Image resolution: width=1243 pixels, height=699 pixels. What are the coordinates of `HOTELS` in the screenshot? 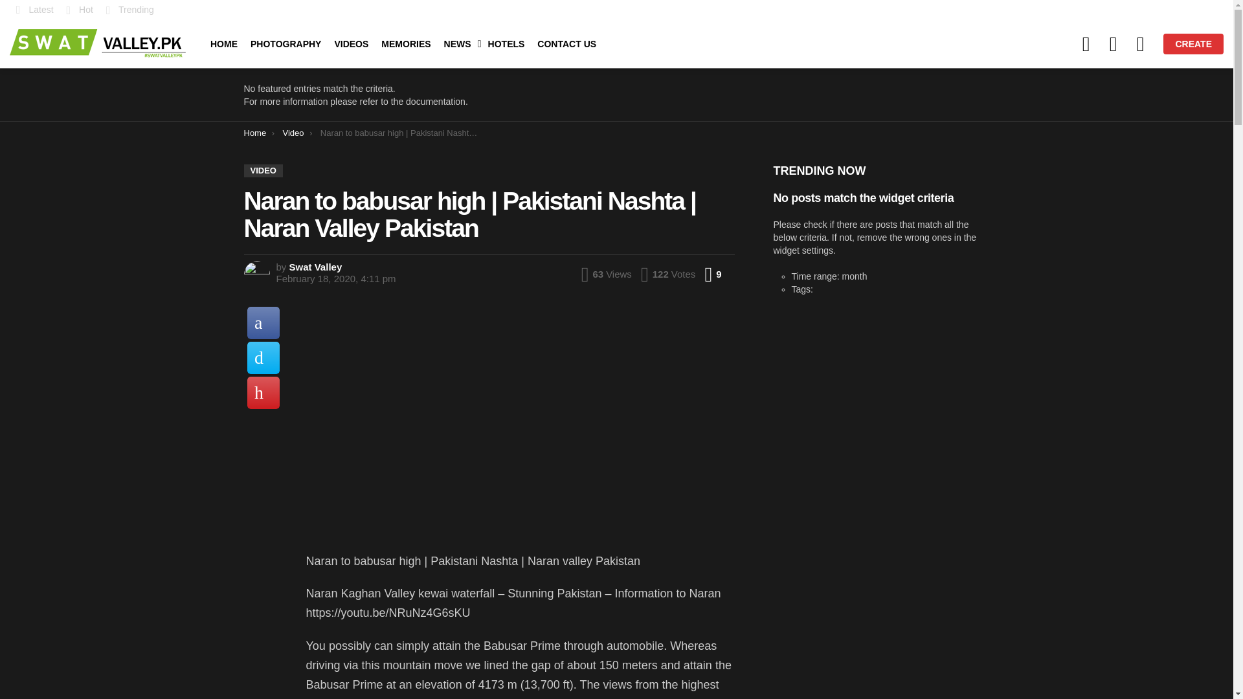 It's located at (506, 44).